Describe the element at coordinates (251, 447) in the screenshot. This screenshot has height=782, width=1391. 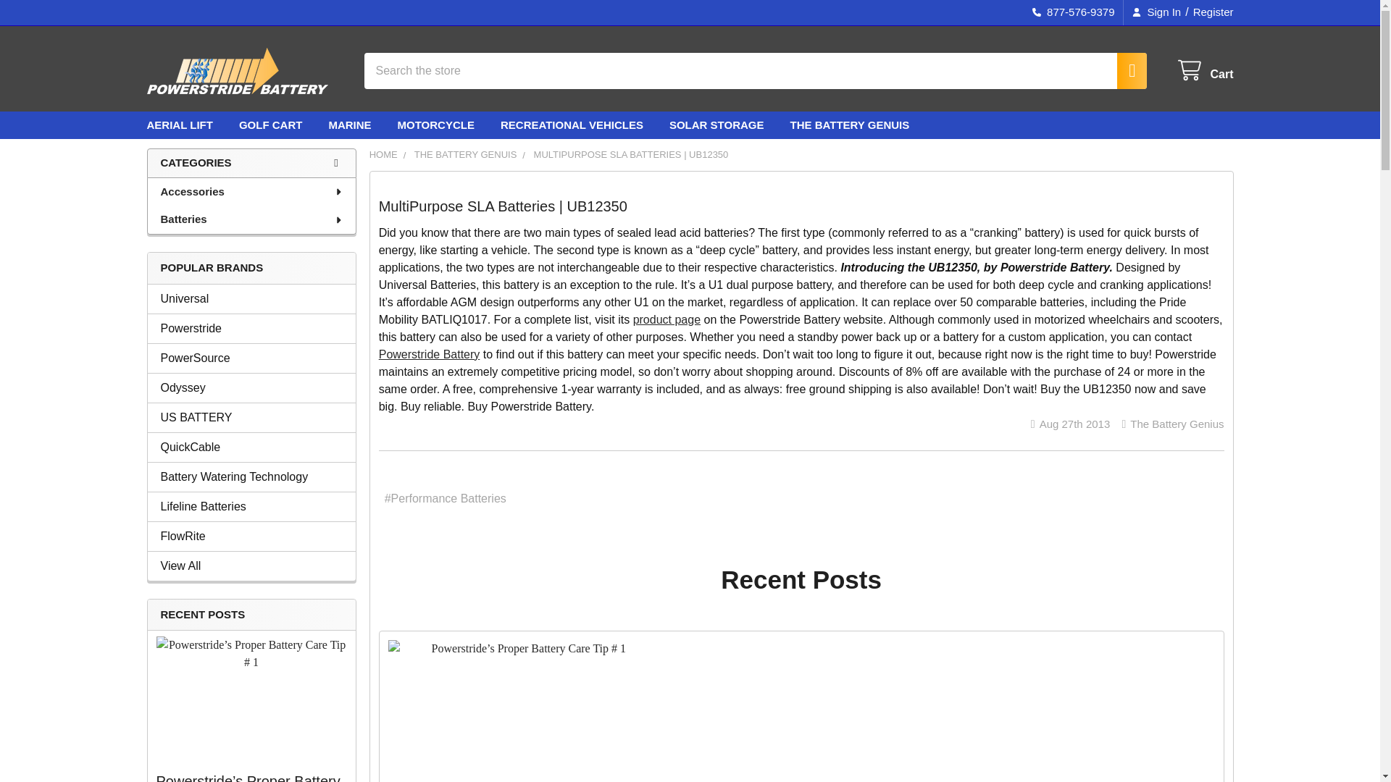
I see `QuickCable` at that location.